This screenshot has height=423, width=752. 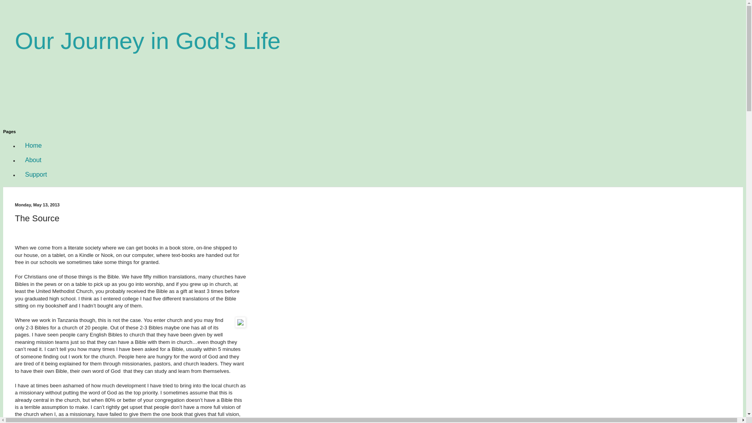 I want to click on Our Journey in God's Life, so click(x=148, y=41).